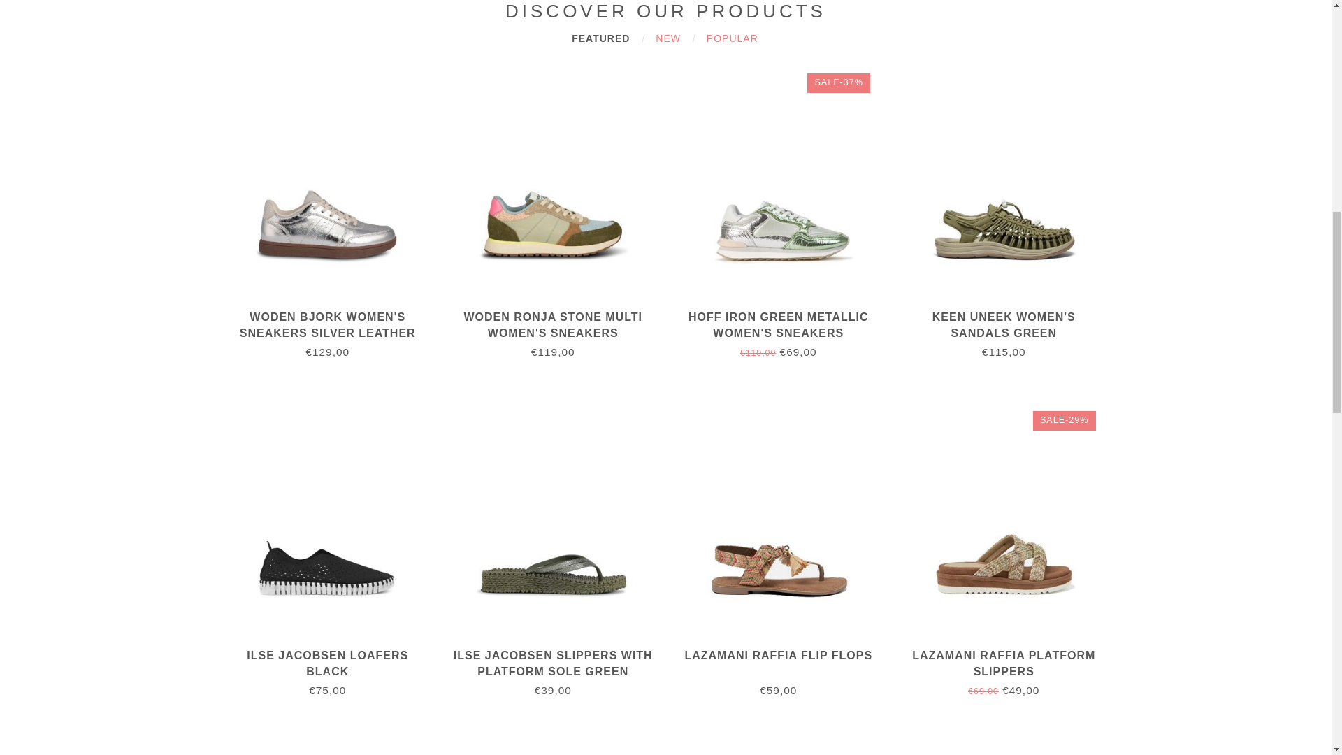 This screenshot has height=755, width=1342. What do you see at coordinates (563, 192) in the screenshot?
I see `Woden Woden Ronja stone multi women's sneakers` at bounding box center [563, 192].